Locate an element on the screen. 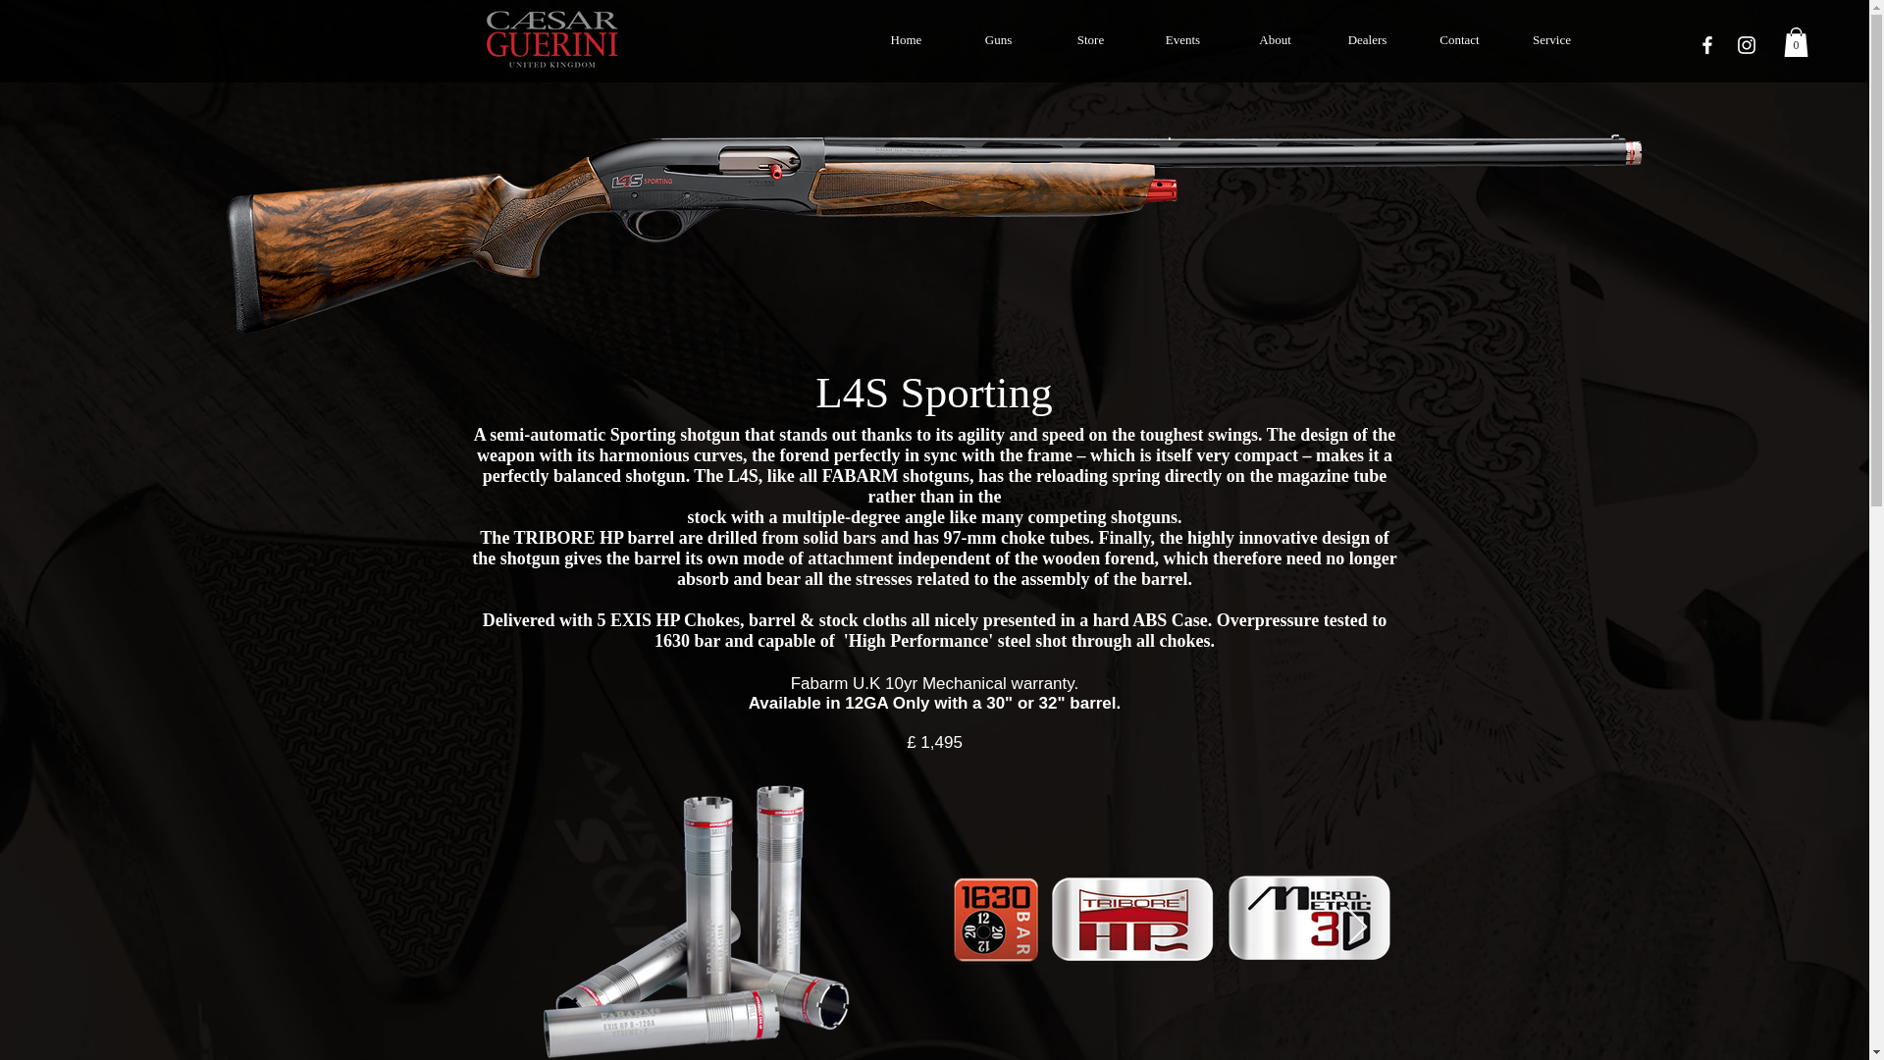  About is located at coordinates (1274, 39).